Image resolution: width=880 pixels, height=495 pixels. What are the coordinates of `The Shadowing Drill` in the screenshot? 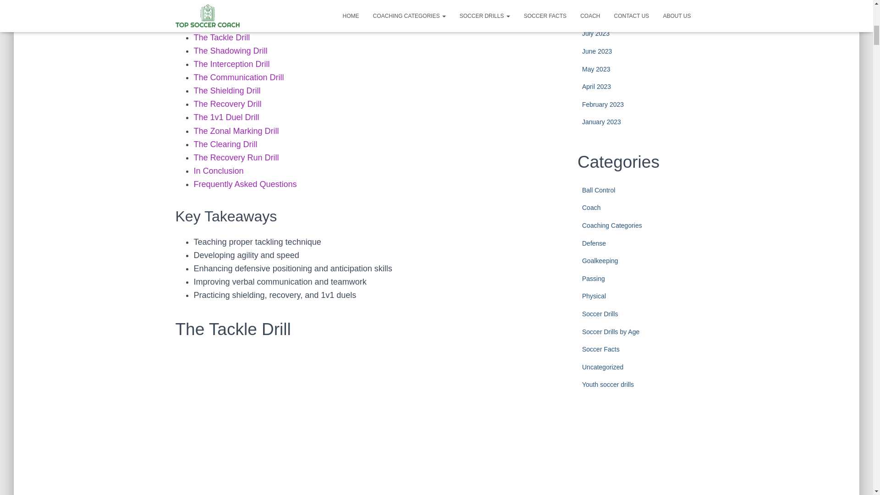 It's located at (230, 50).